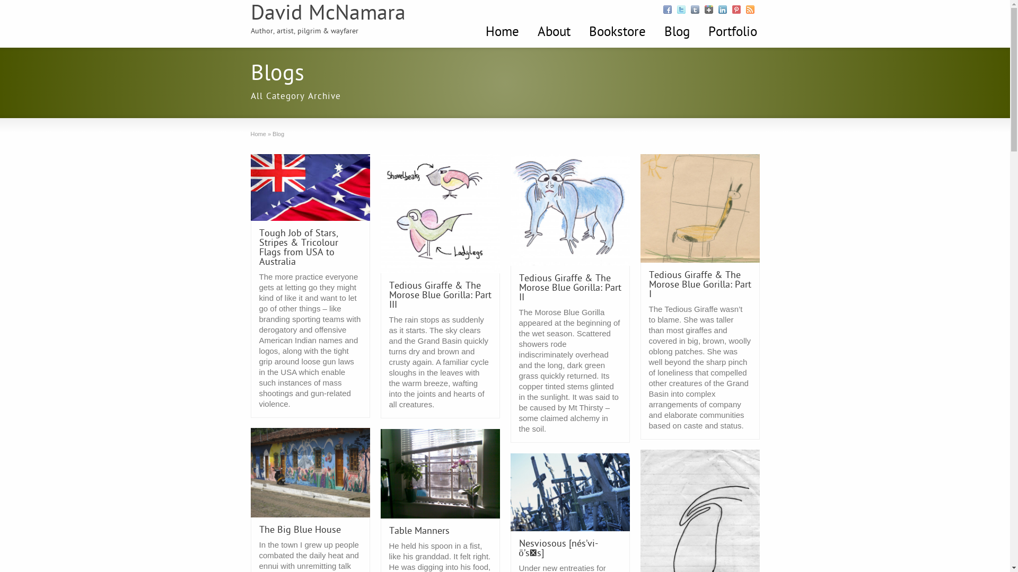 This screenshot has width=1018, height=572. Describe the element at coordinates (667, 10) in the screenshot. I see `Follow Me Facebook` at that location.